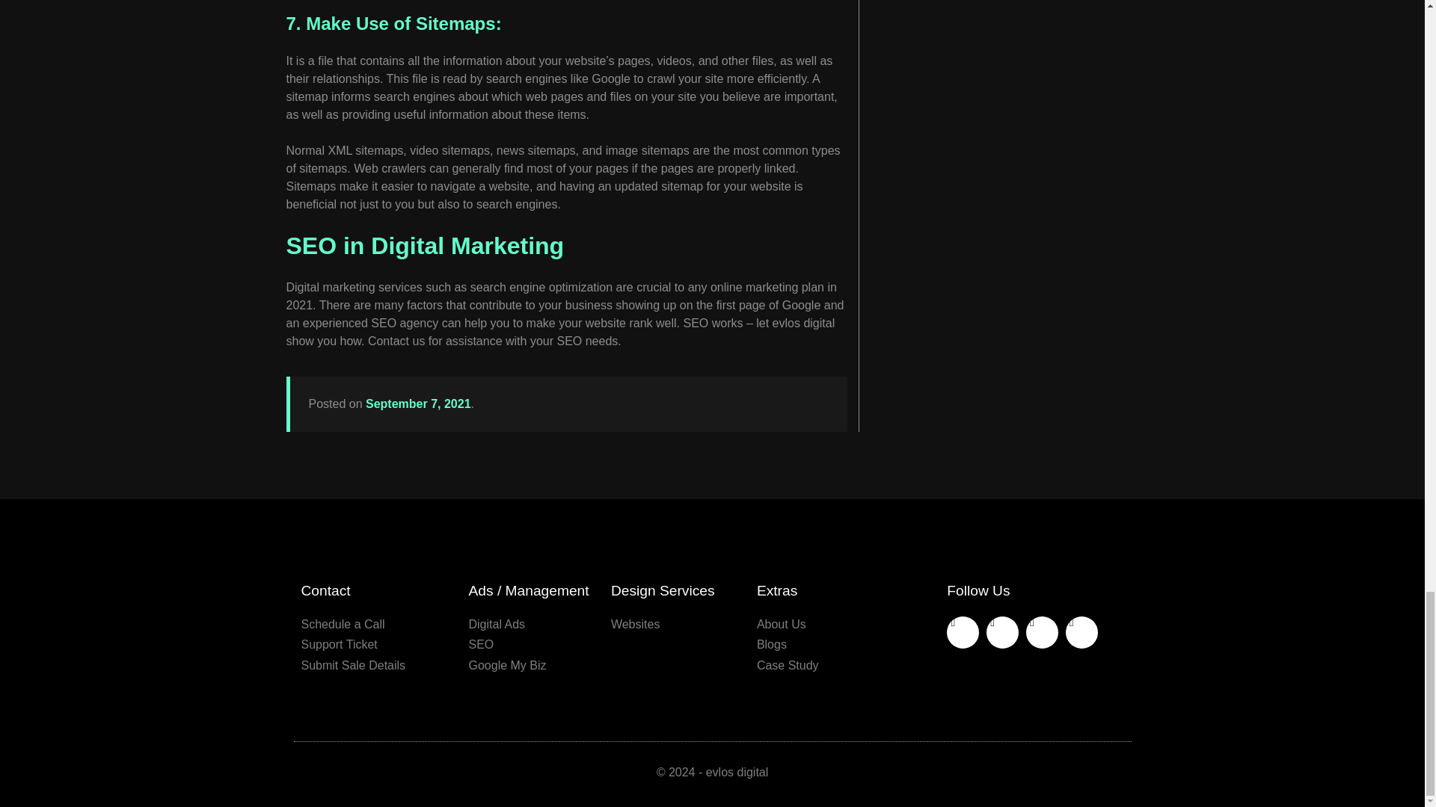 This screenshot has width=1436, height=807. What do you see at coordinates (418, 403) in the screenshot?
I see `September 7, 2021` at bounding box center [418, 403].